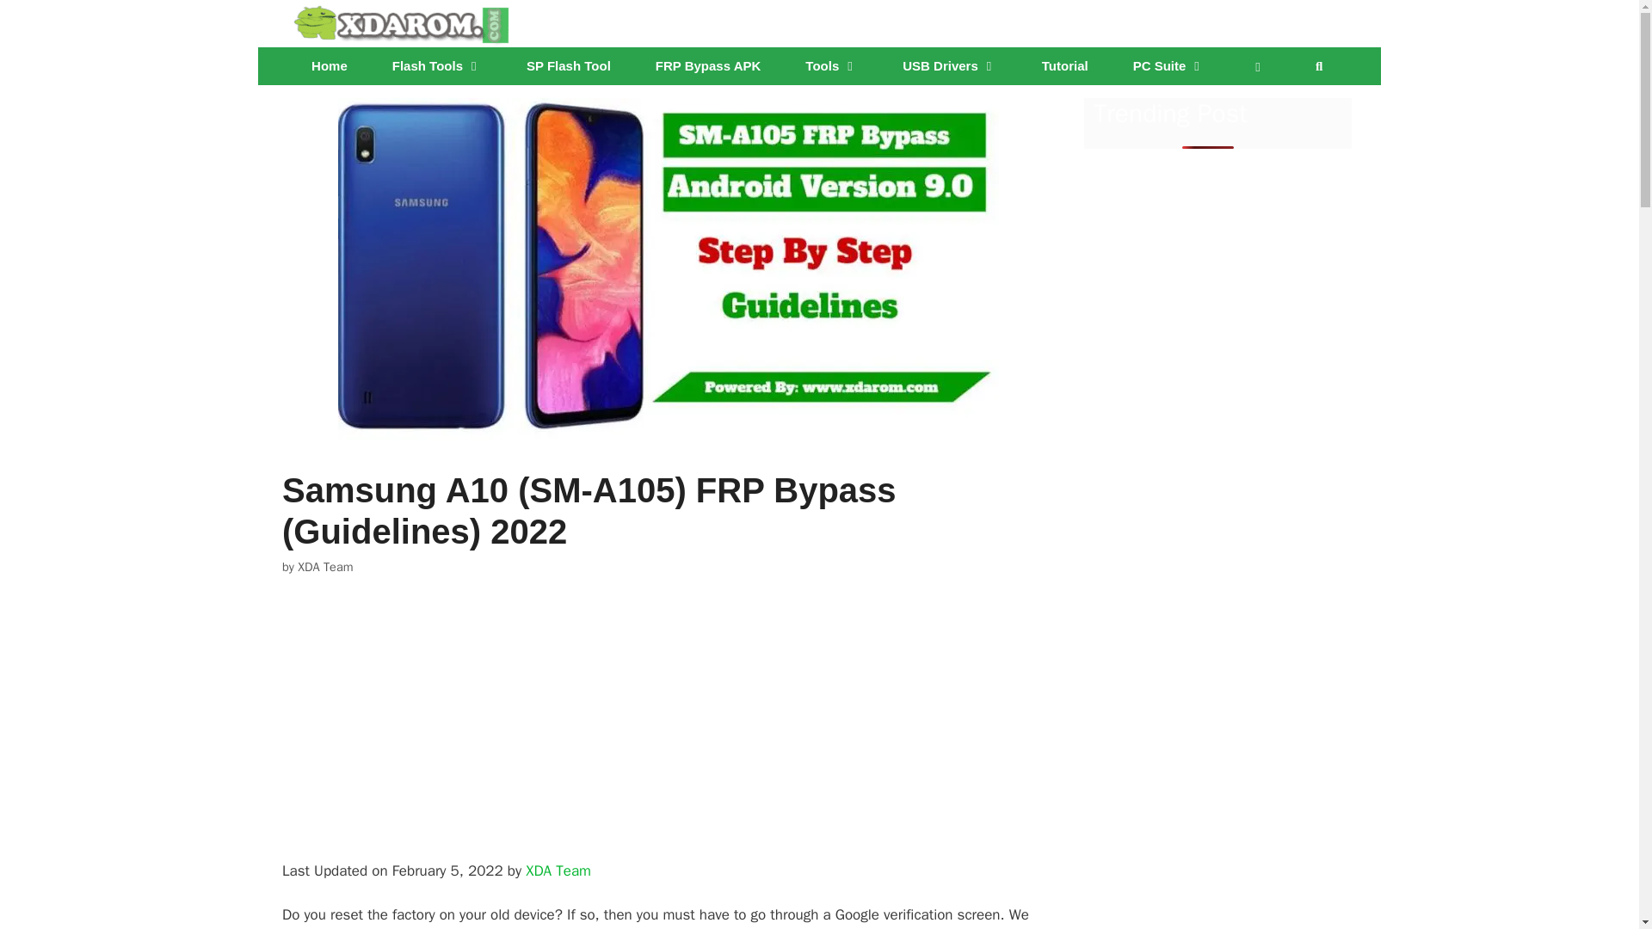 This screenshot has height=929, width=1652. Describe the element at coordinates (330, 66) in the screenshot. I see `Home` at that location.